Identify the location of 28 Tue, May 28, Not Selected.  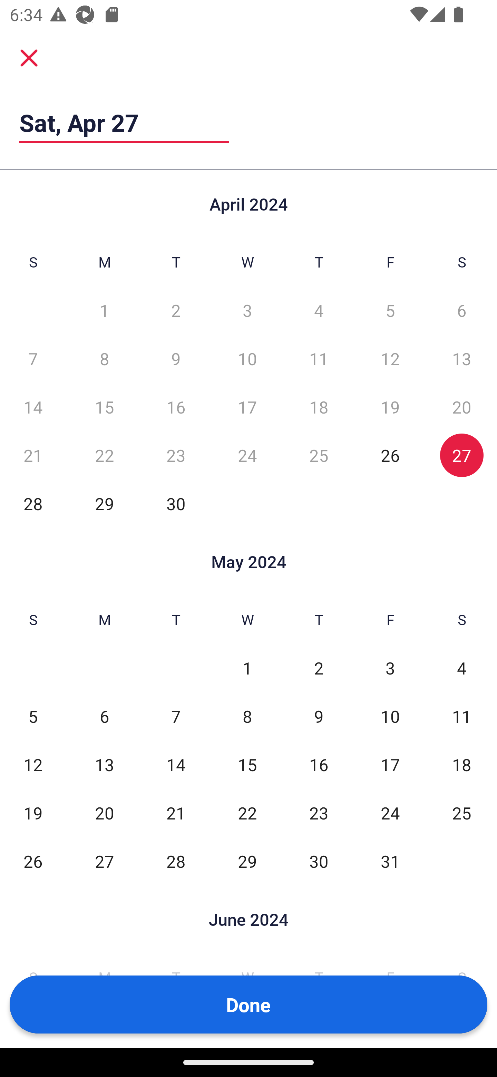
(176, 861).